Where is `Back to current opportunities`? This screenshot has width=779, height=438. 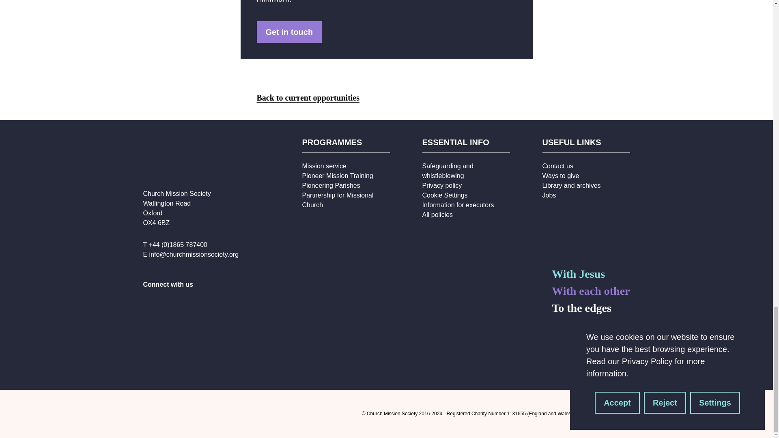
Back to current opportunities is located at coordinates (308, 97).